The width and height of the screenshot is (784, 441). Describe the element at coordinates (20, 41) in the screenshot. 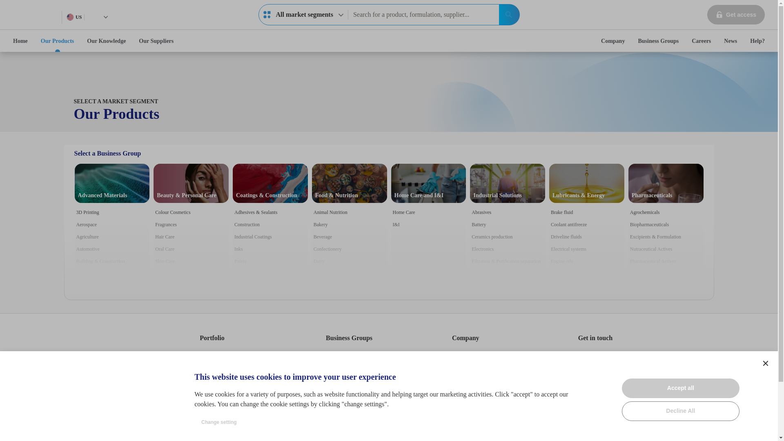

I see `Settings` at that location.